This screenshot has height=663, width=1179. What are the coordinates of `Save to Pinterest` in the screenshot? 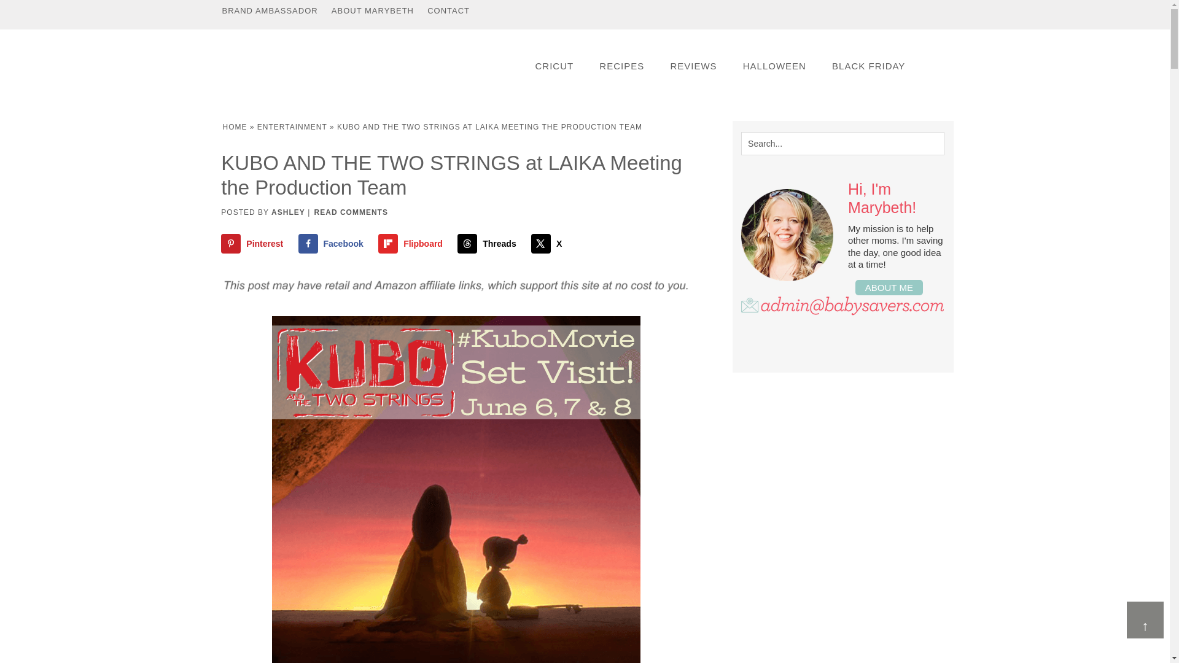 It's located at (255, 243).